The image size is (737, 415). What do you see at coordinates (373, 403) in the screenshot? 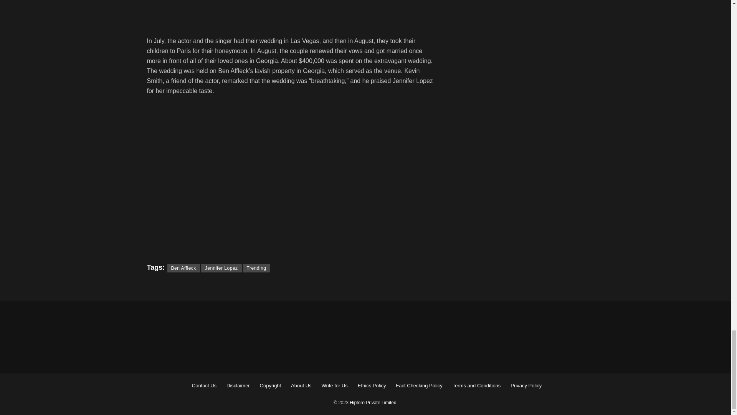
I see `Hiptoro` at bounding box center [373, 403].